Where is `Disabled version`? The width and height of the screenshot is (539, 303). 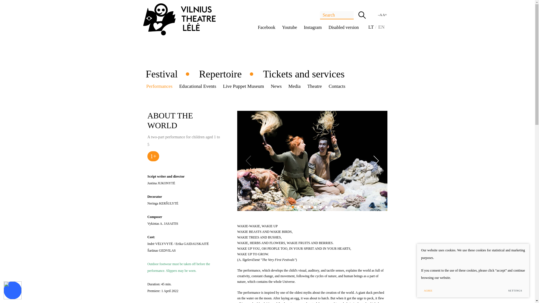
Disabled version is located at coordinates (344, 27).